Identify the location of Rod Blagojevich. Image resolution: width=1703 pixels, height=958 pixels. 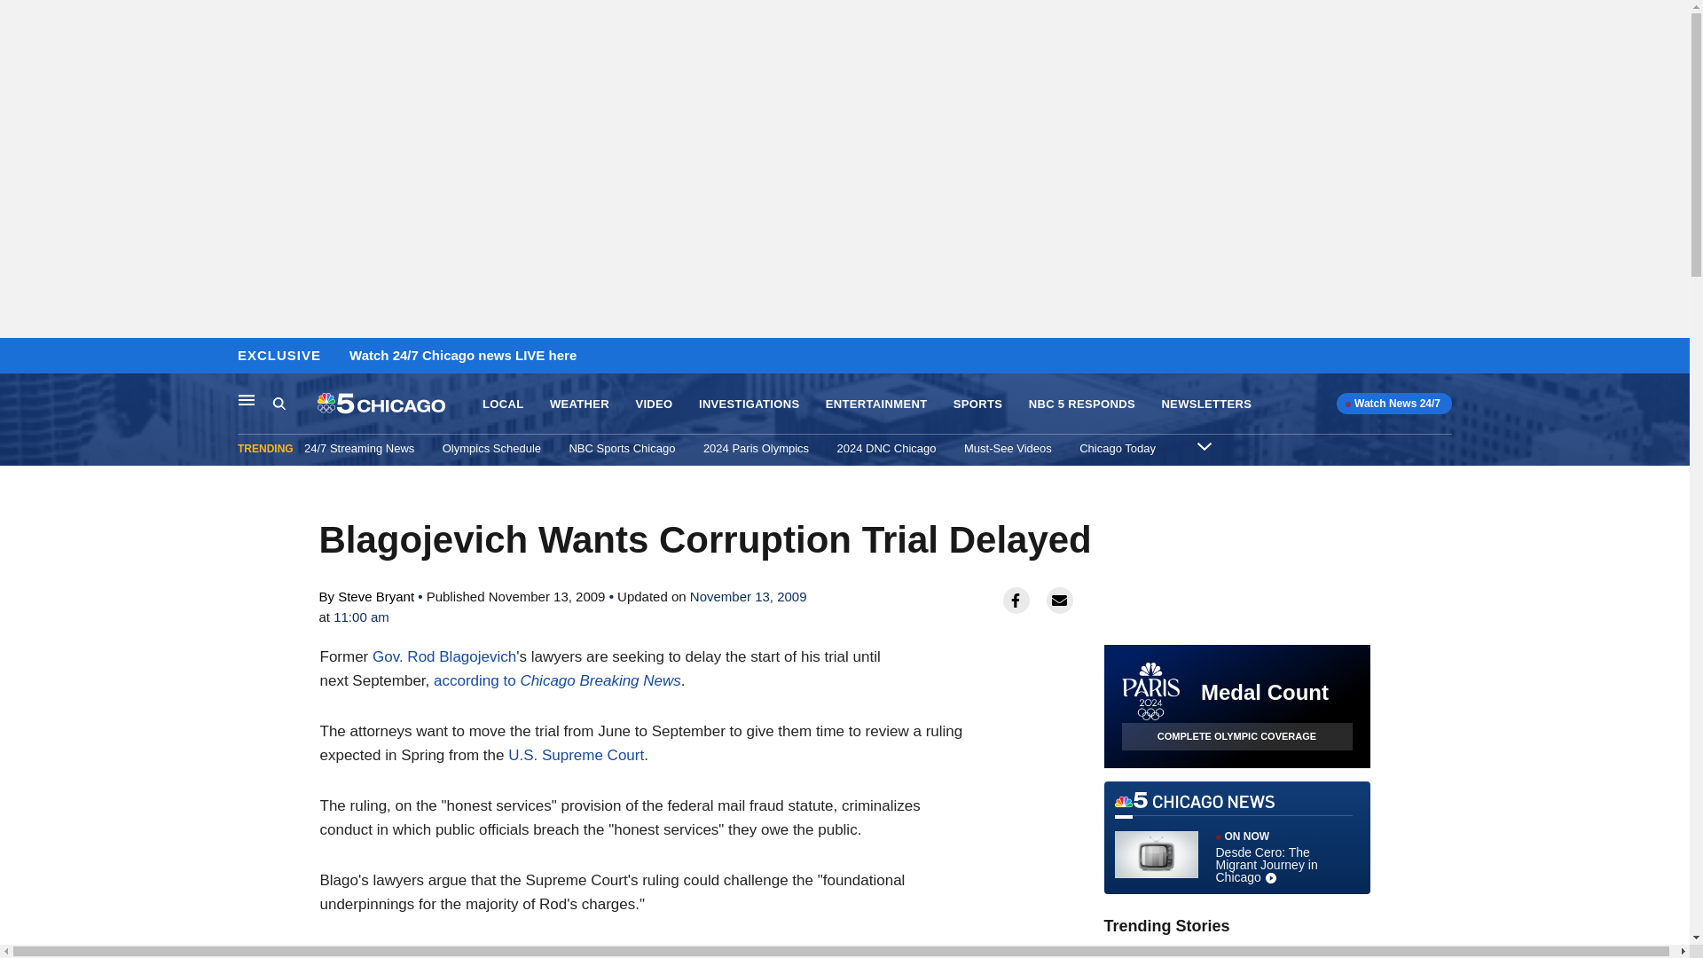
(575, 755).